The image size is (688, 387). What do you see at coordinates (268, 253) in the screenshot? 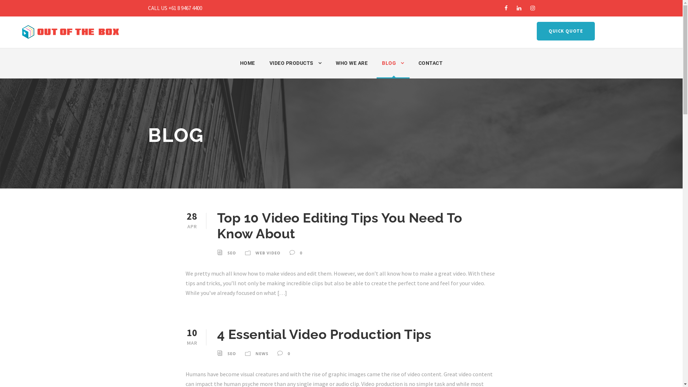
I see `WEB VIDEO` at bounding box center [268, 253].